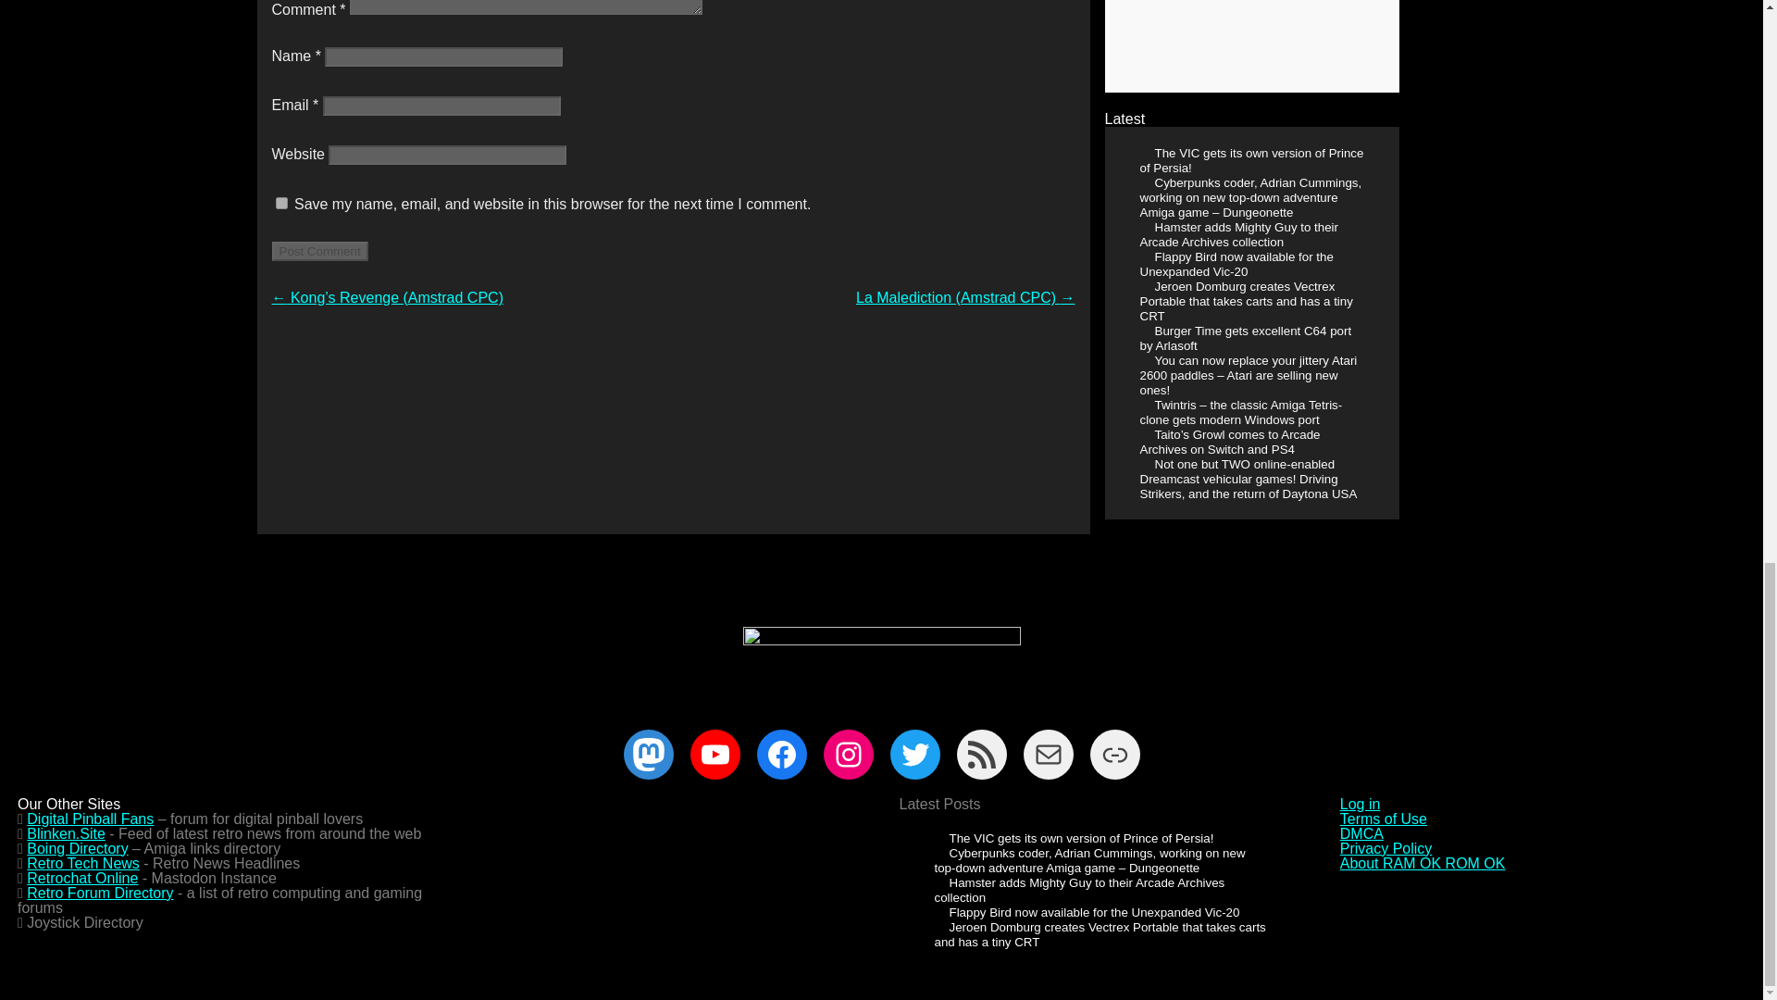  Describe the element at coordinates (281, 202) in the screenshot. I see `yes` at that location.